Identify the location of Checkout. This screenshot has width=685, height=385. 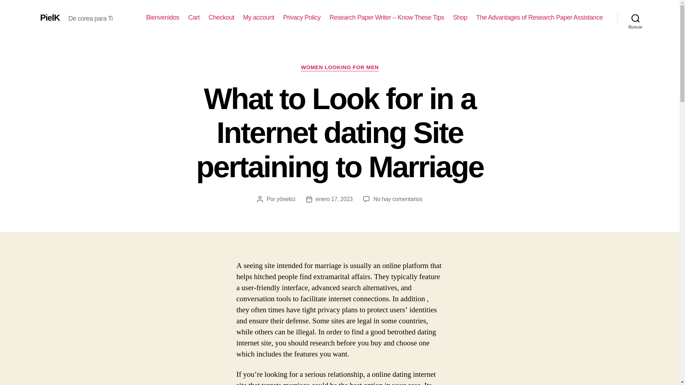
(221, 17).